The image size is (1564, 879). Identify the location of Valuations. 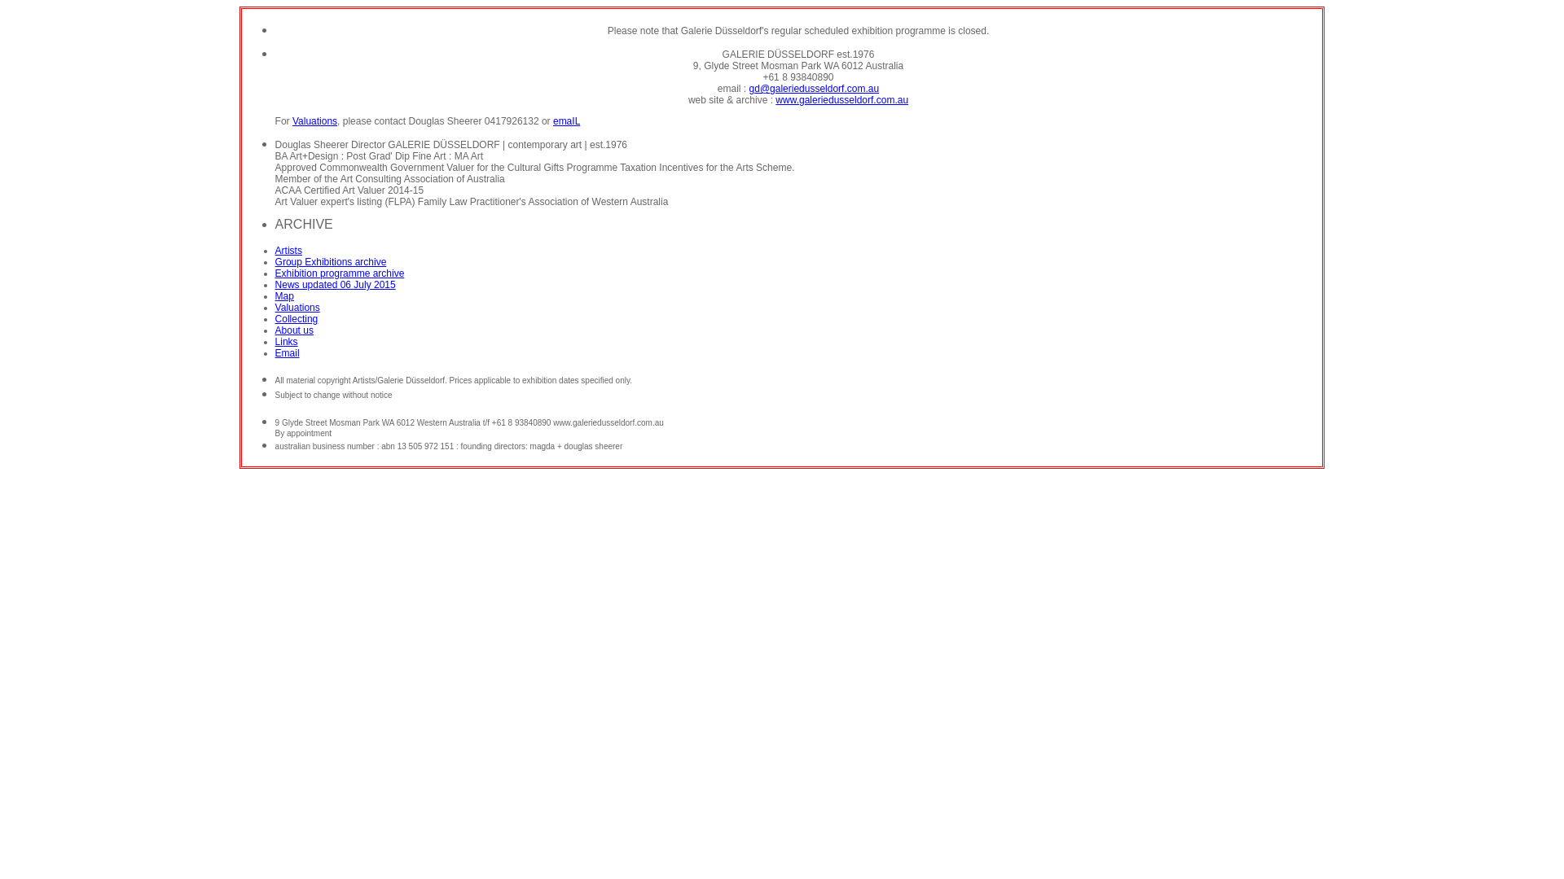
(298, 308).